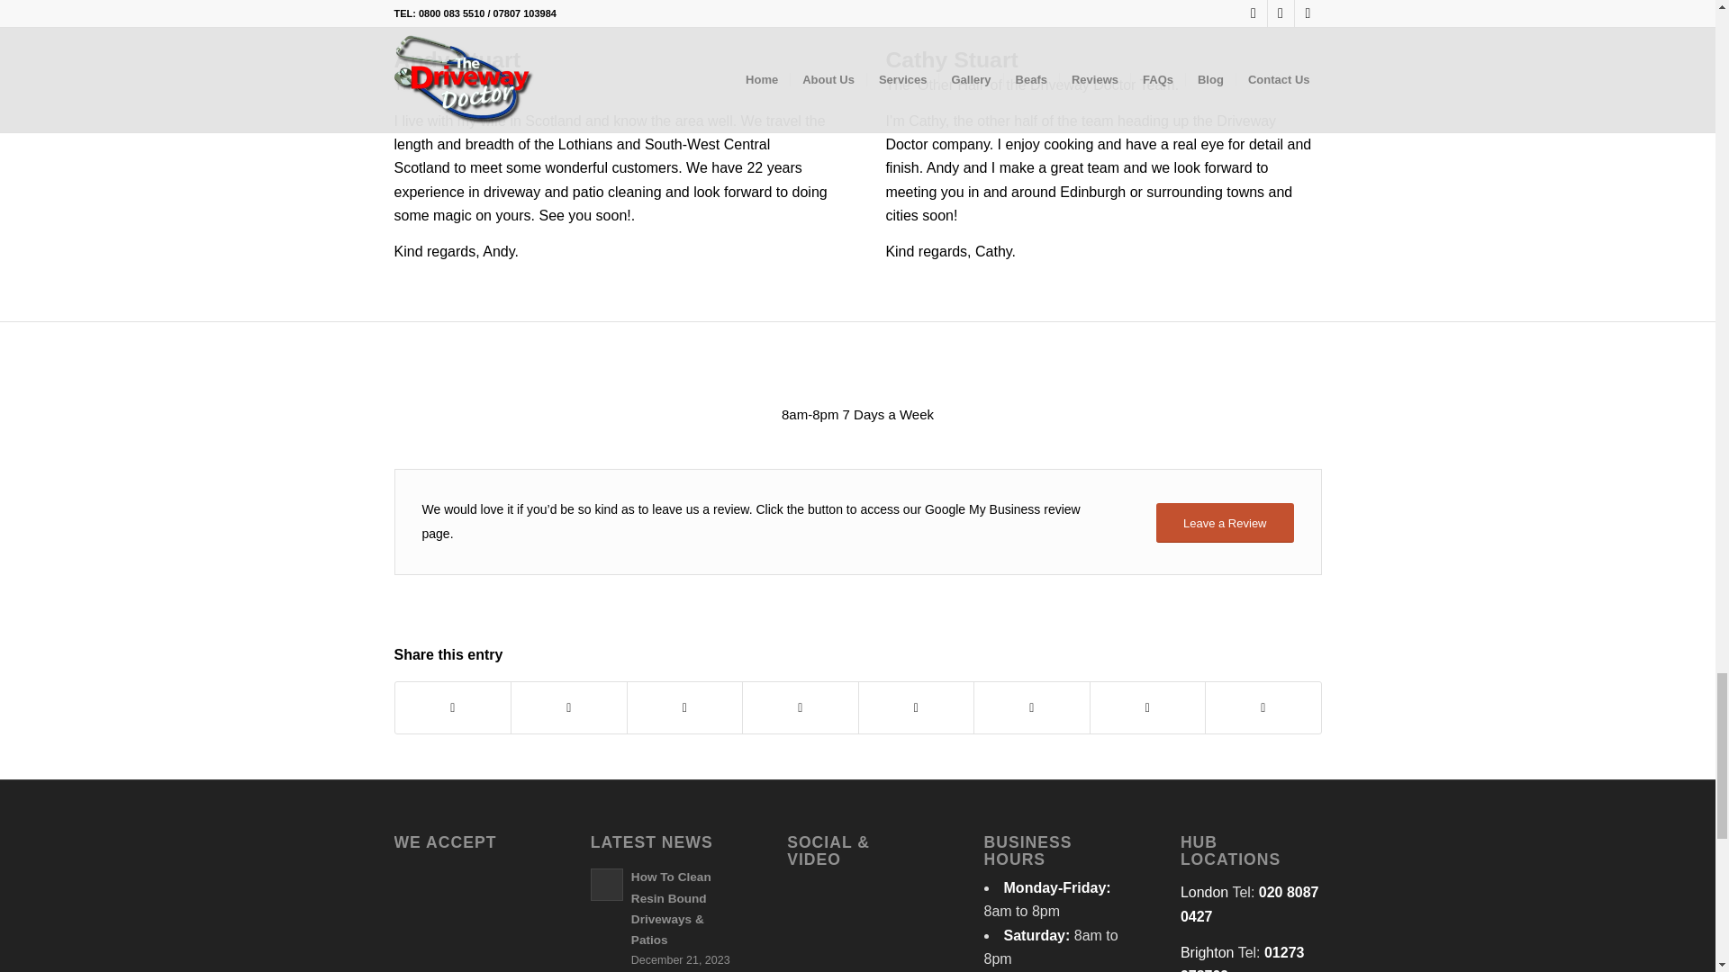  What do you see at coordinates (1225, 523) in the screenshot?
I see `Leave a Review` at bounding box center [1225, 523].